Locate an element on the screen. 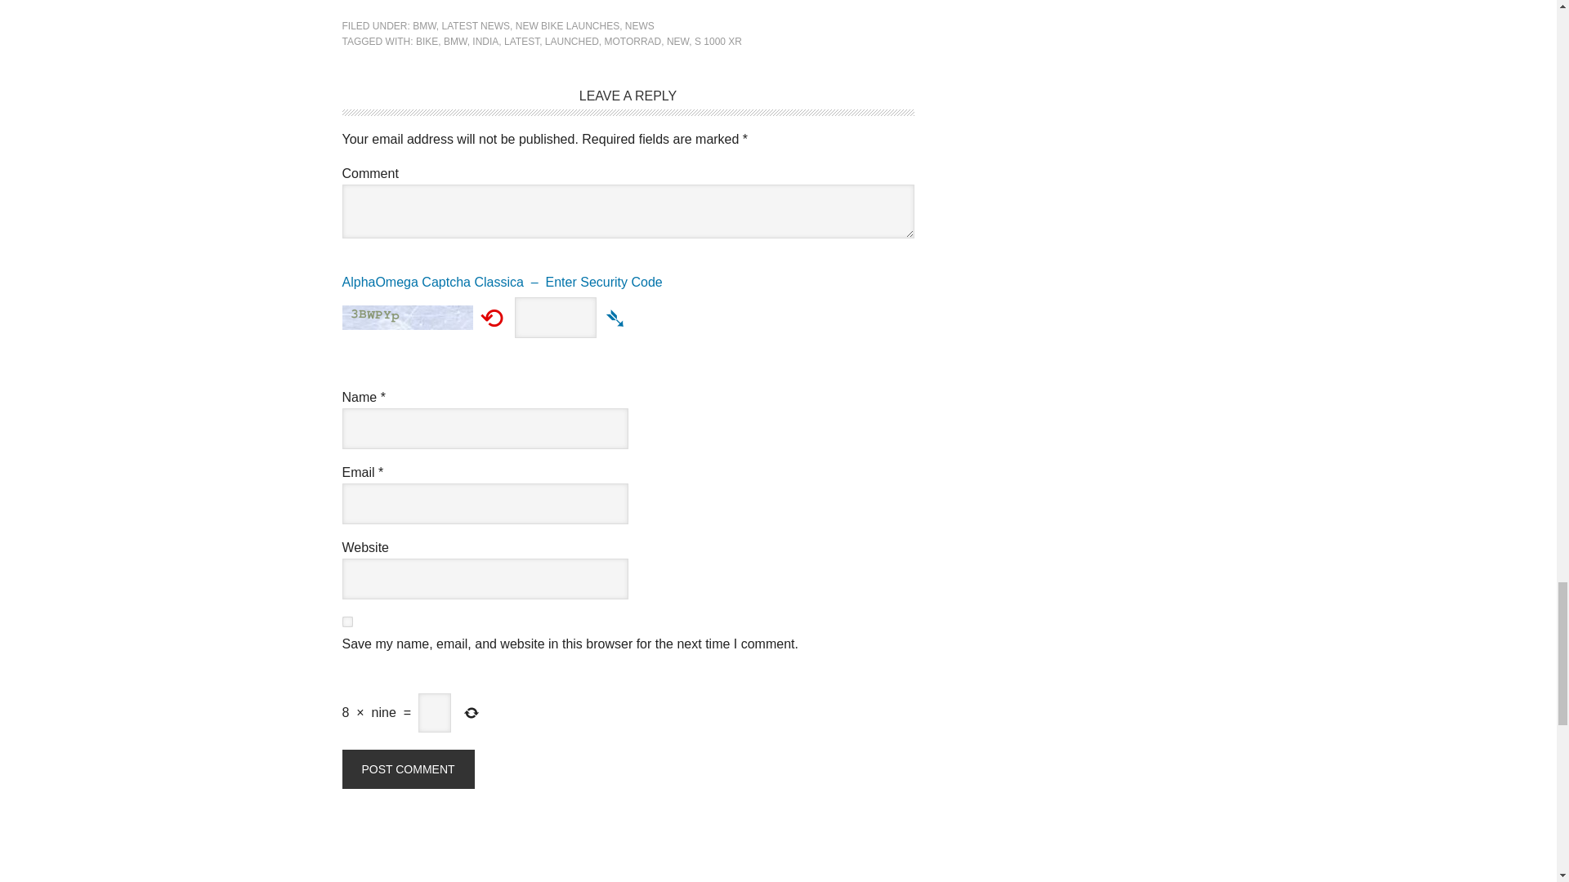 The image size is (1569, 882). Post Comment is located at coordinates (407, 769).